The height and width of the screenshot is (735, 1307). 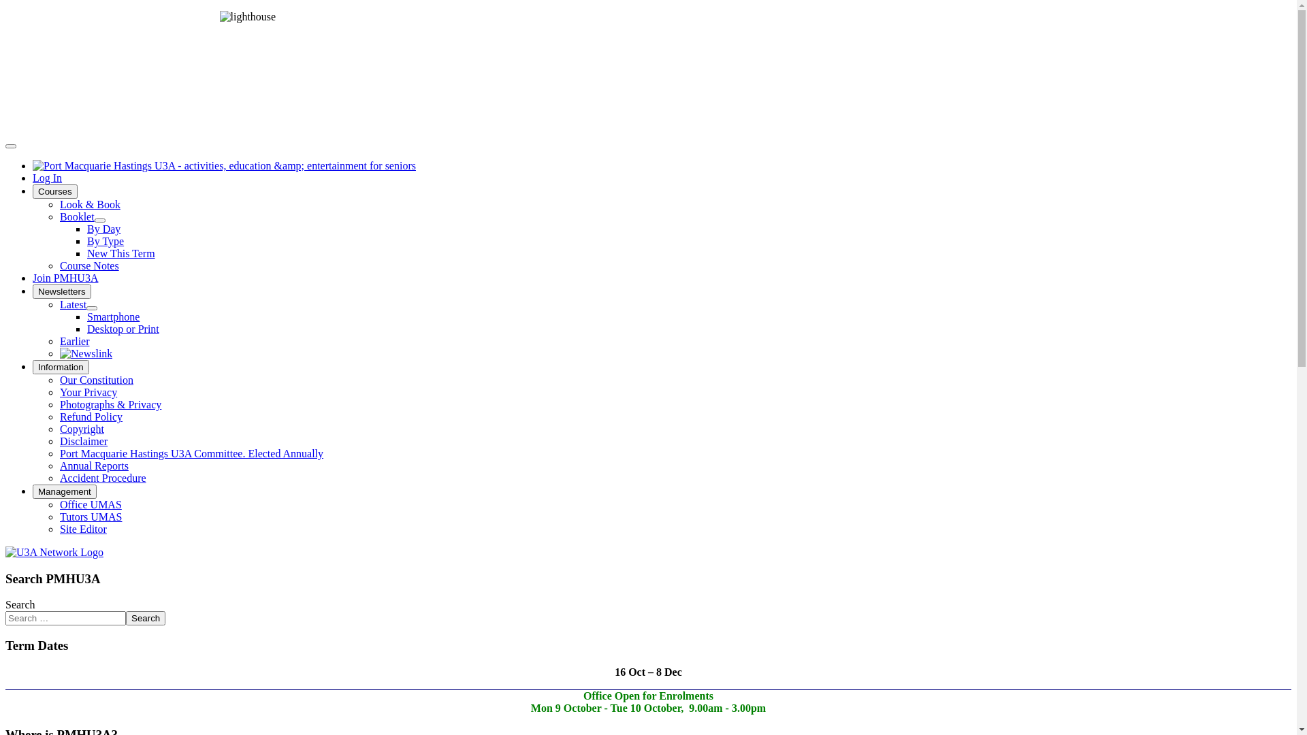 I want to click on By Type, so click(x=106, y=241).